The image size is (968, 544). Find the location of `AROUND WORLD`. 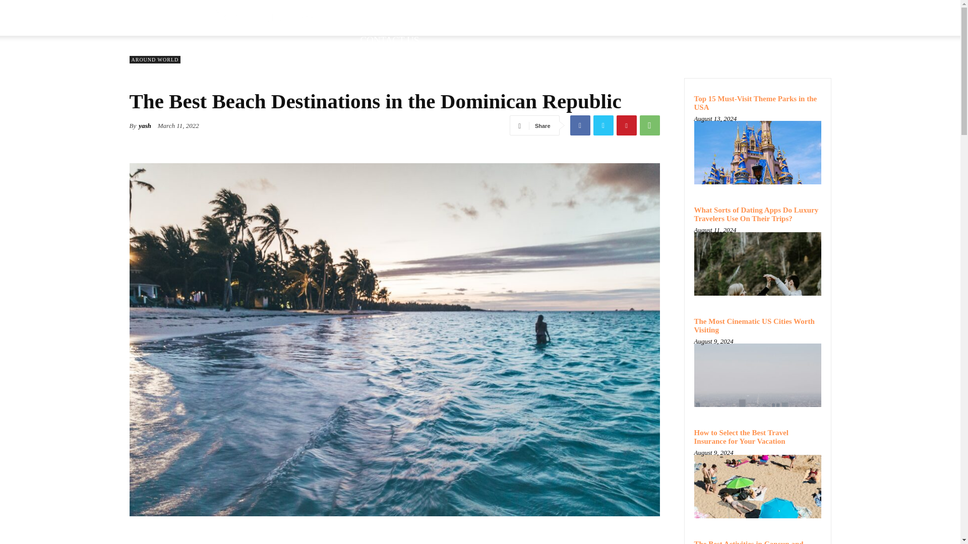

AROUND WORLD is located at coordinates (154, 59).